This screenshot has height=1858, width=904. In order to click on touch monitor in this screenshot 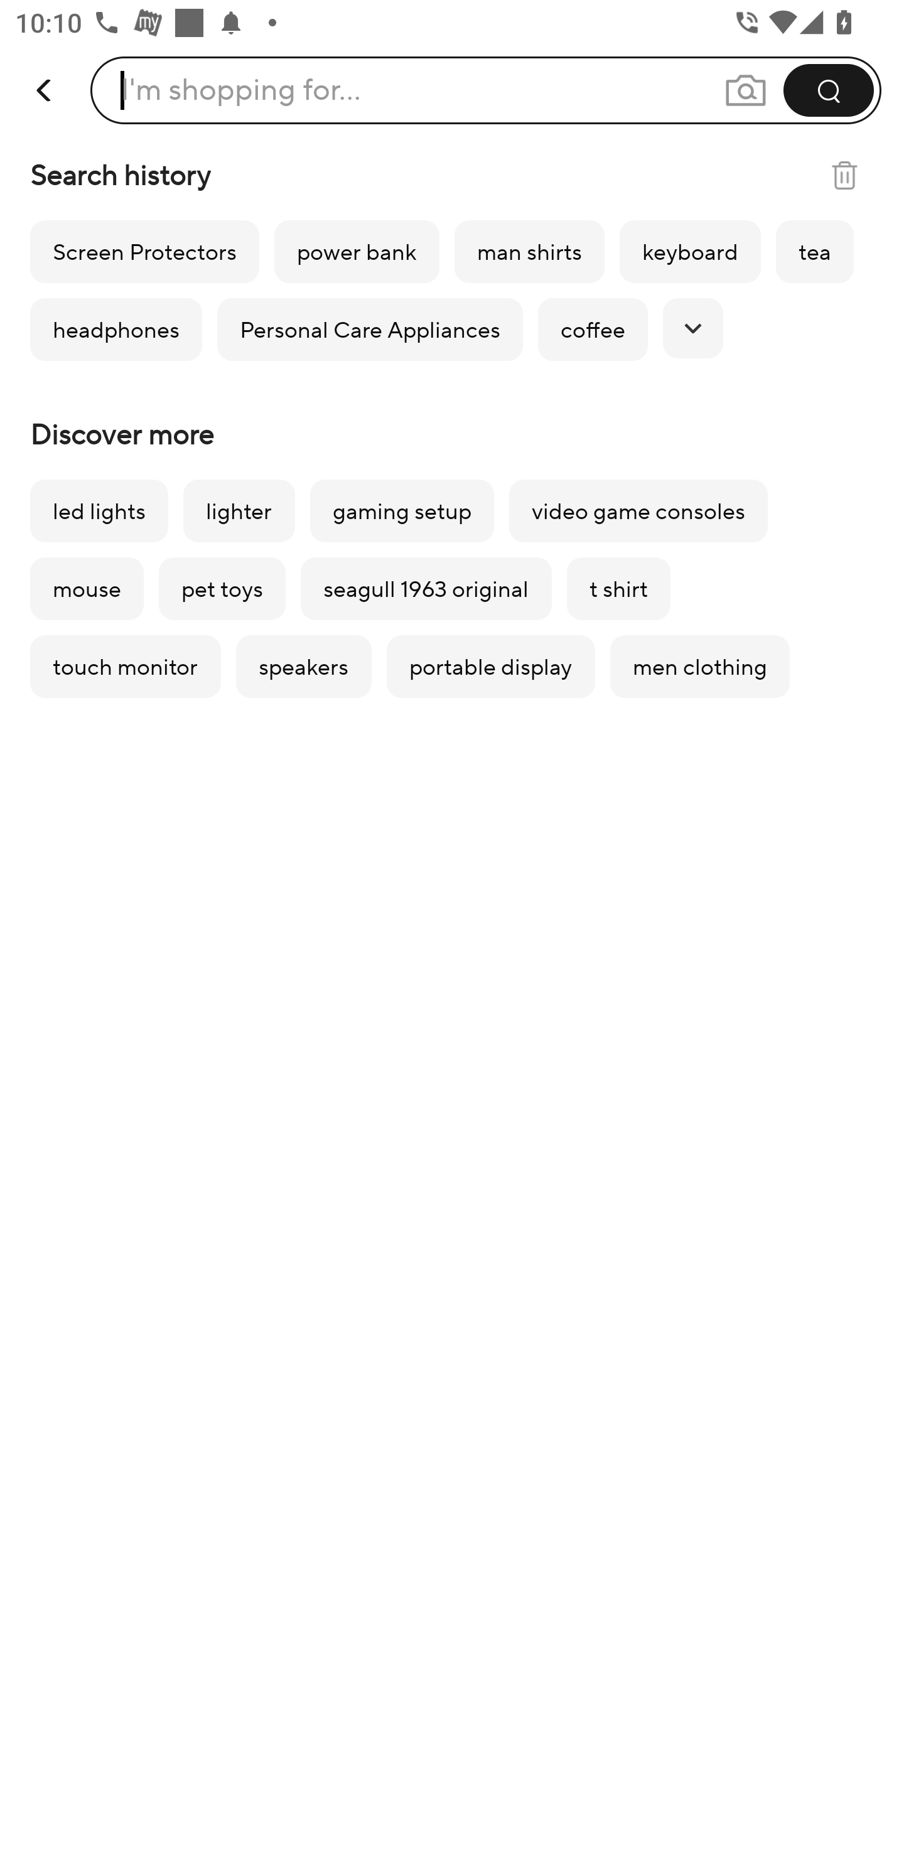, I will do `click(125, 667)`.